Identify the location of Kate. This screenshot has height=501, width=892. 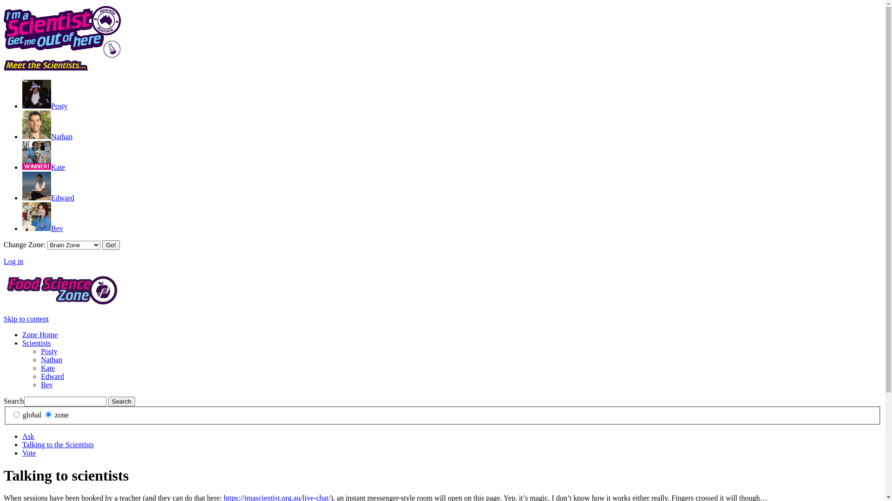
(48, 368).